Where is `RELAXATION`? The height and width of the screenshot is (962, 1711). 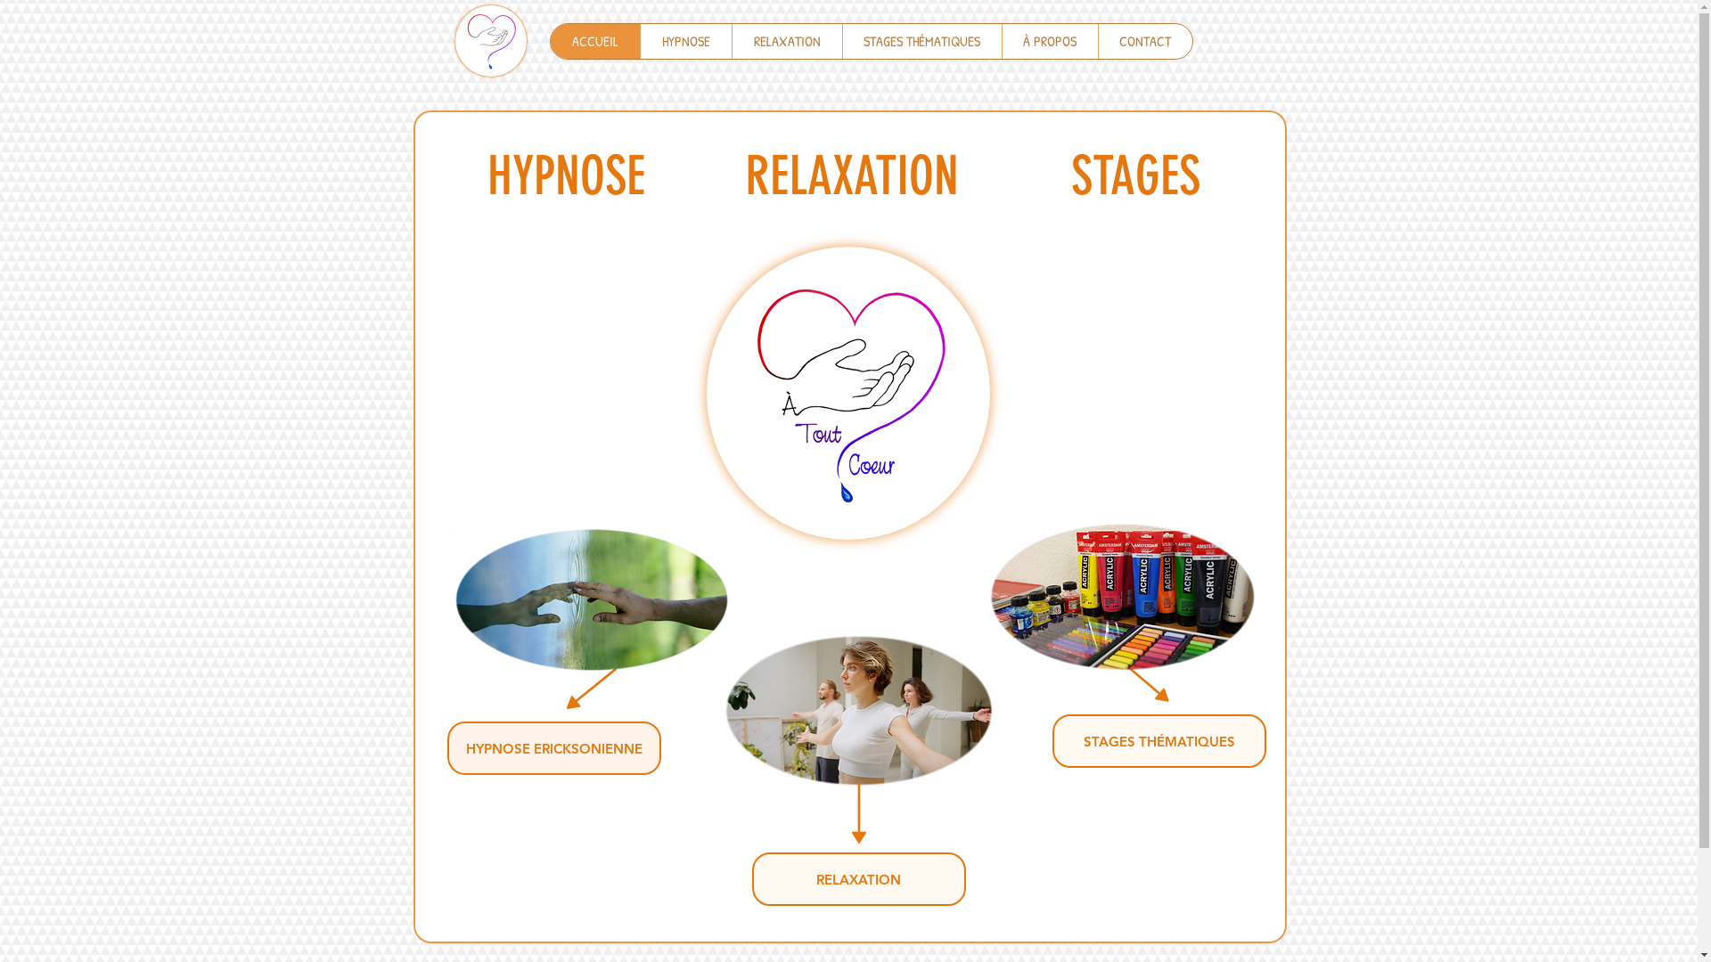
RELAXATION is located at coordinates (786, 41).